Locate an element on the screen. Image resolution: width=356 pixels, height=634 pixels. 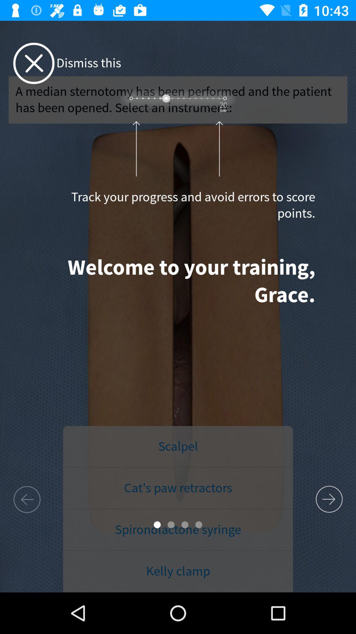
swipe until the kelly clamp is located at coordinates (178, 571).